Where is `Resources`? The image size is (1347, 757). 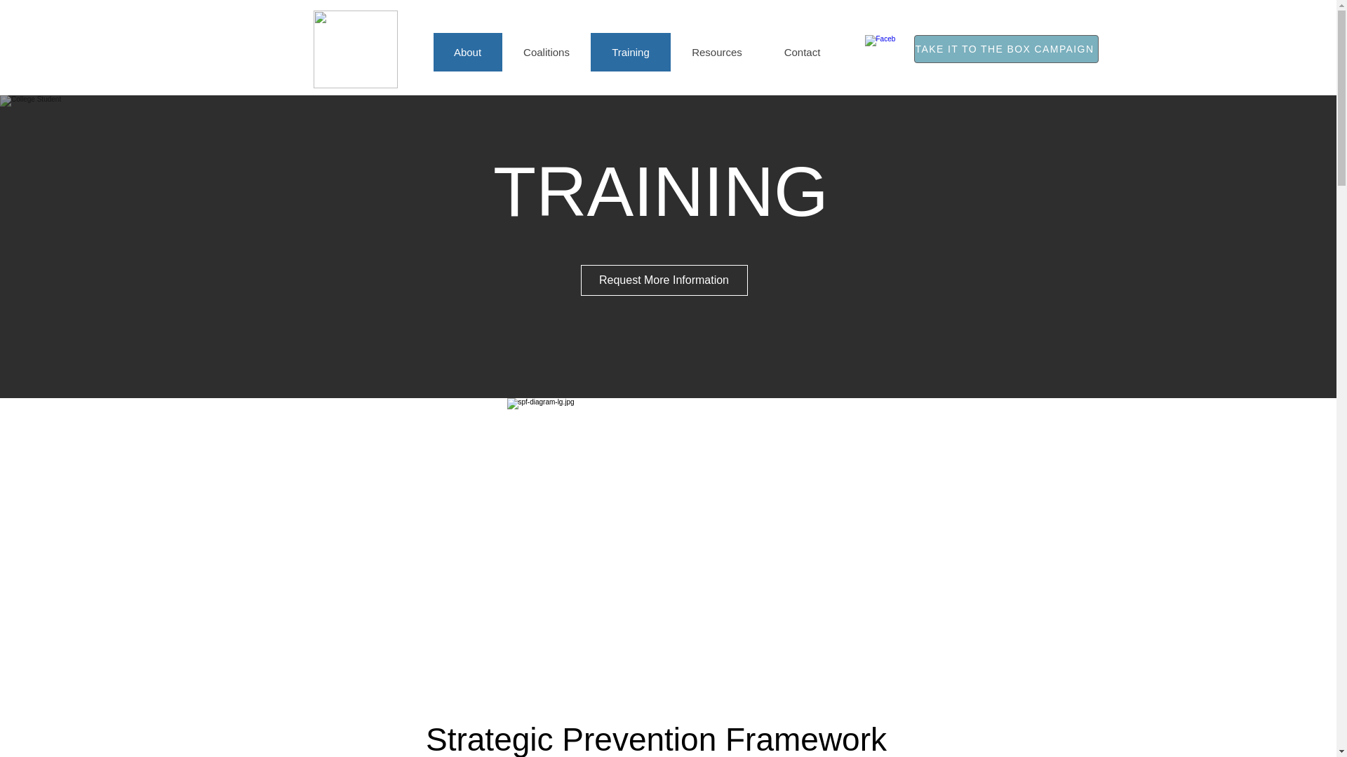
Resources is located at coordinates (717, 52).